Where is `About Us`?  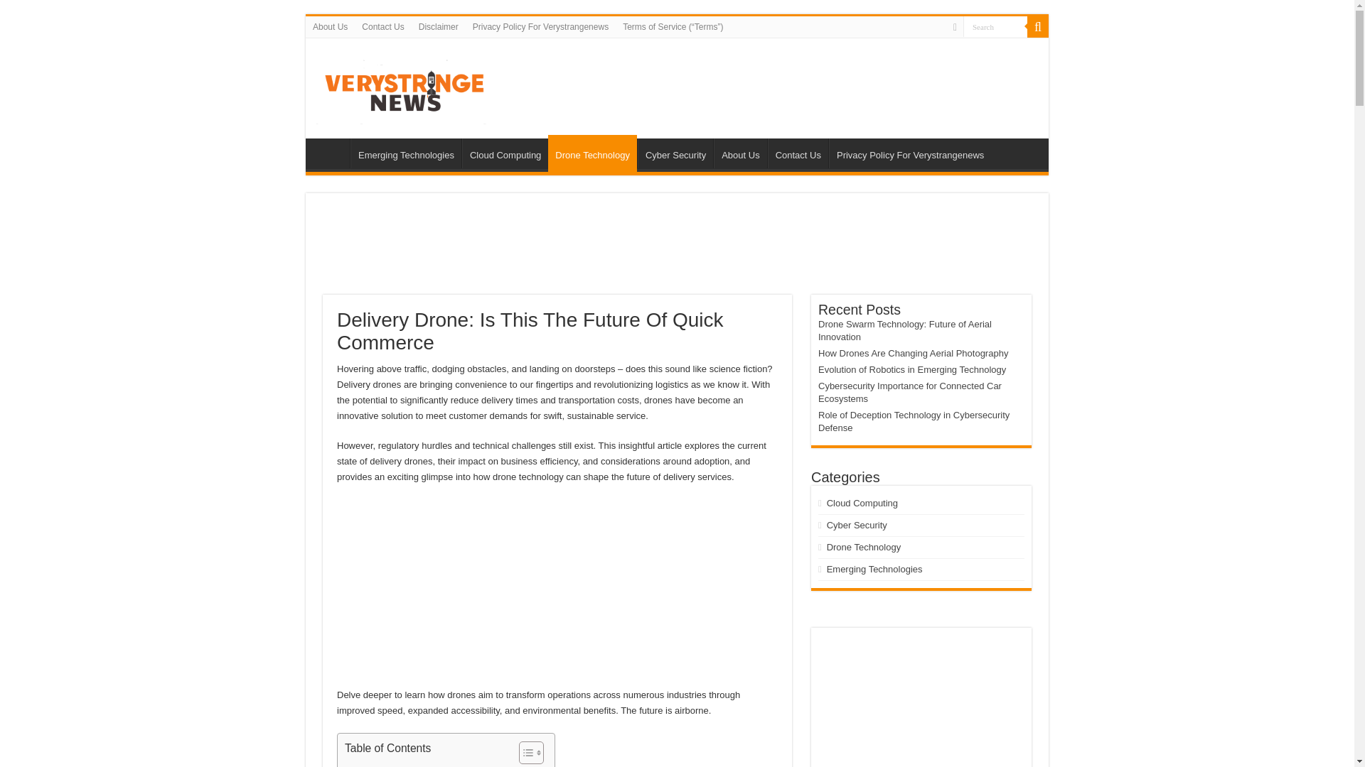 About Us is located at coordinates (739, 153).